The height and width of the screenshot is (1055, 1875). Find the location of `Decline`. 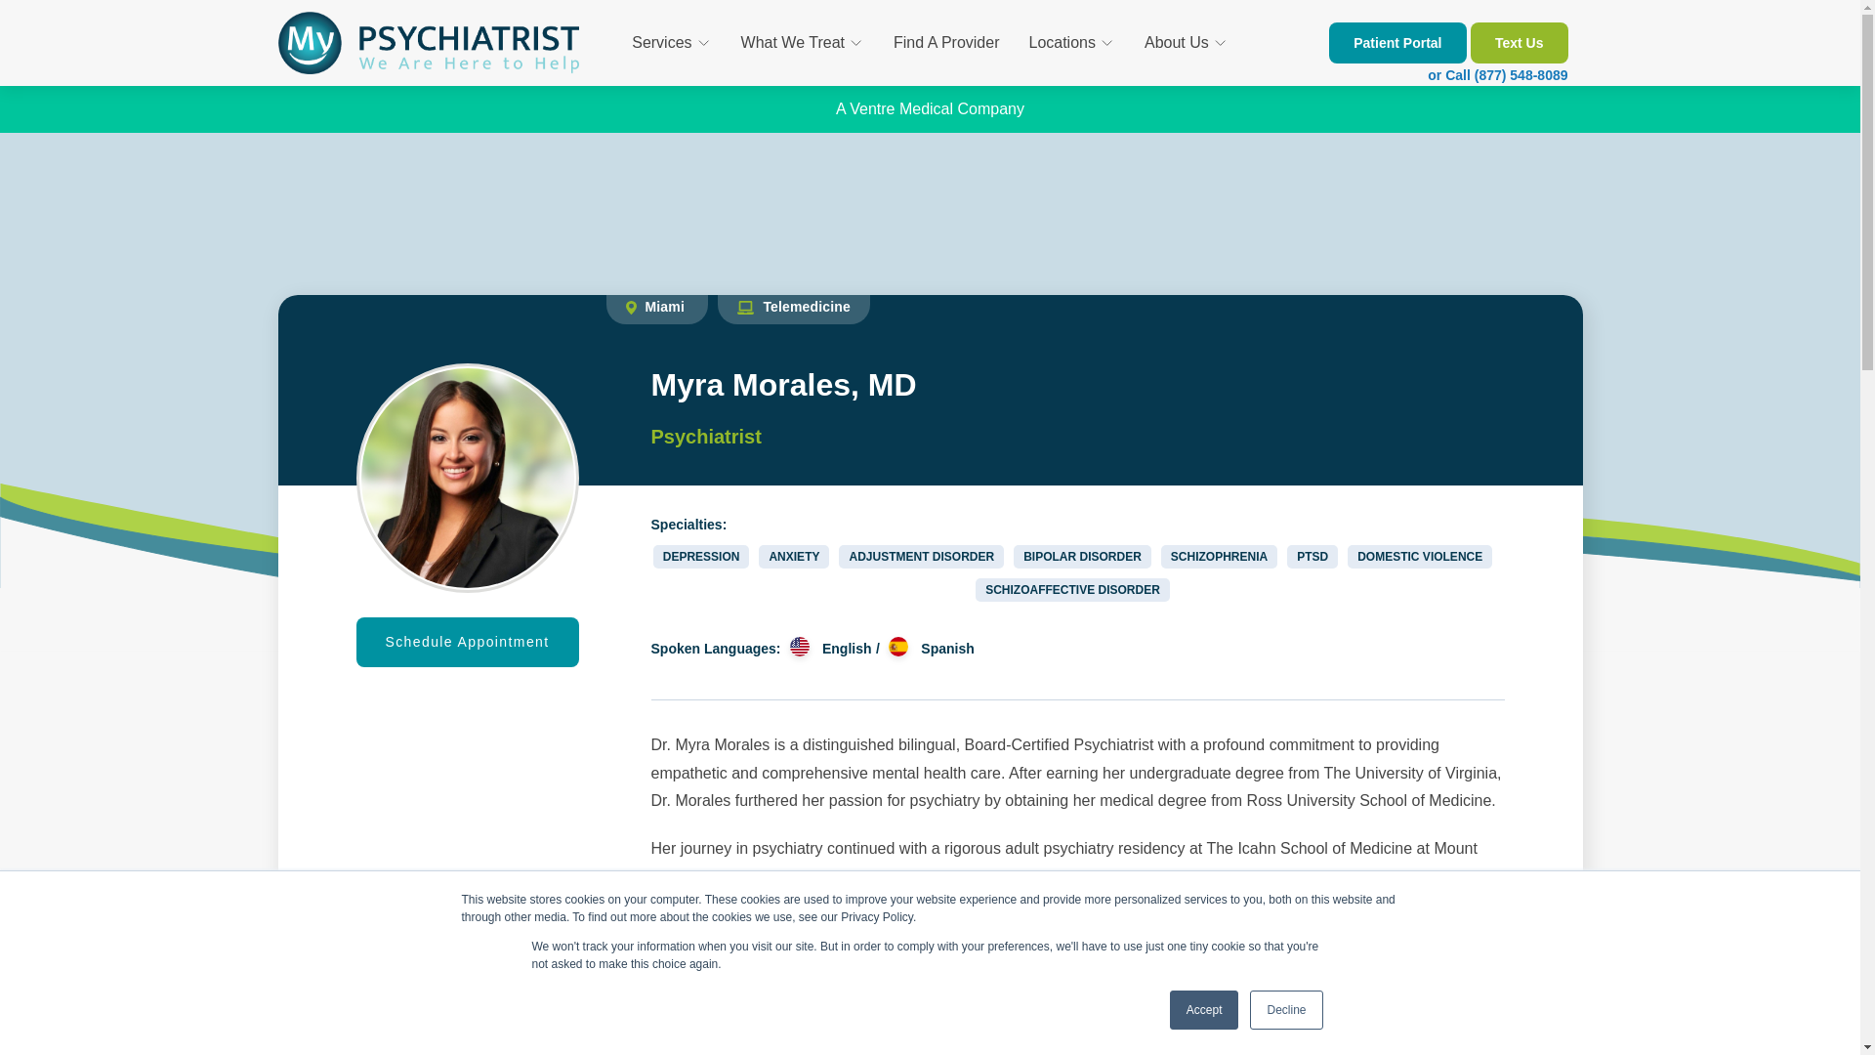

Decline is located at coordinates (1285, 1010).